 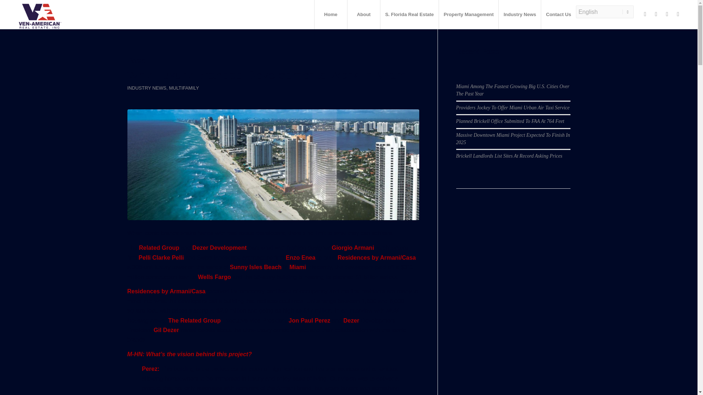 I want to click on MULTIFAMILY, so click(x=184, y=88).